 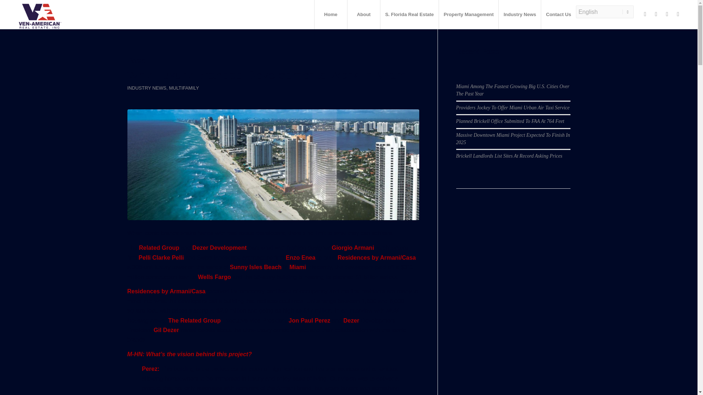 I want to click on MULTIFAMILY, so click(x=184, y=88).